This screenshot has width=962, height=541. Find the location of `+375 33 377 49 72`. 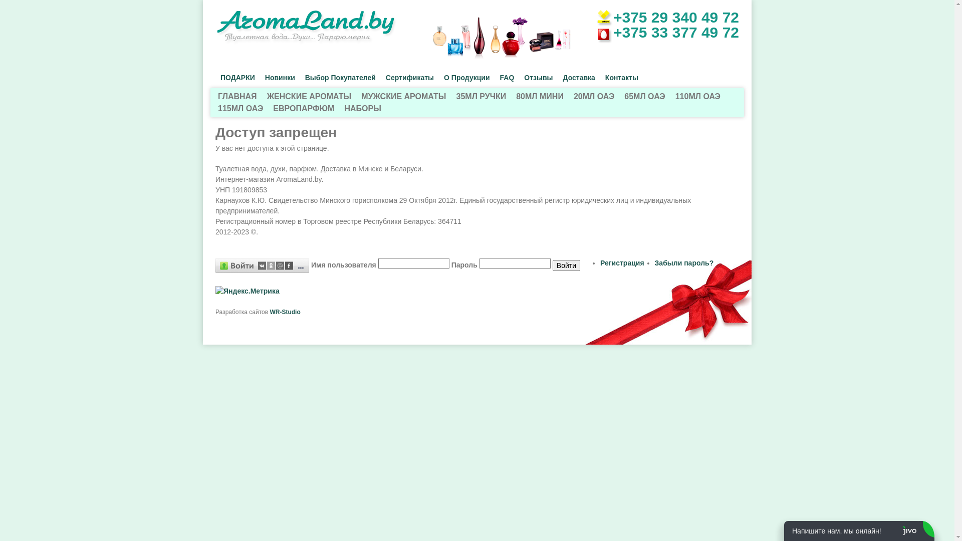

+375 33 377 49 72 is located at coordinates (676, 32).